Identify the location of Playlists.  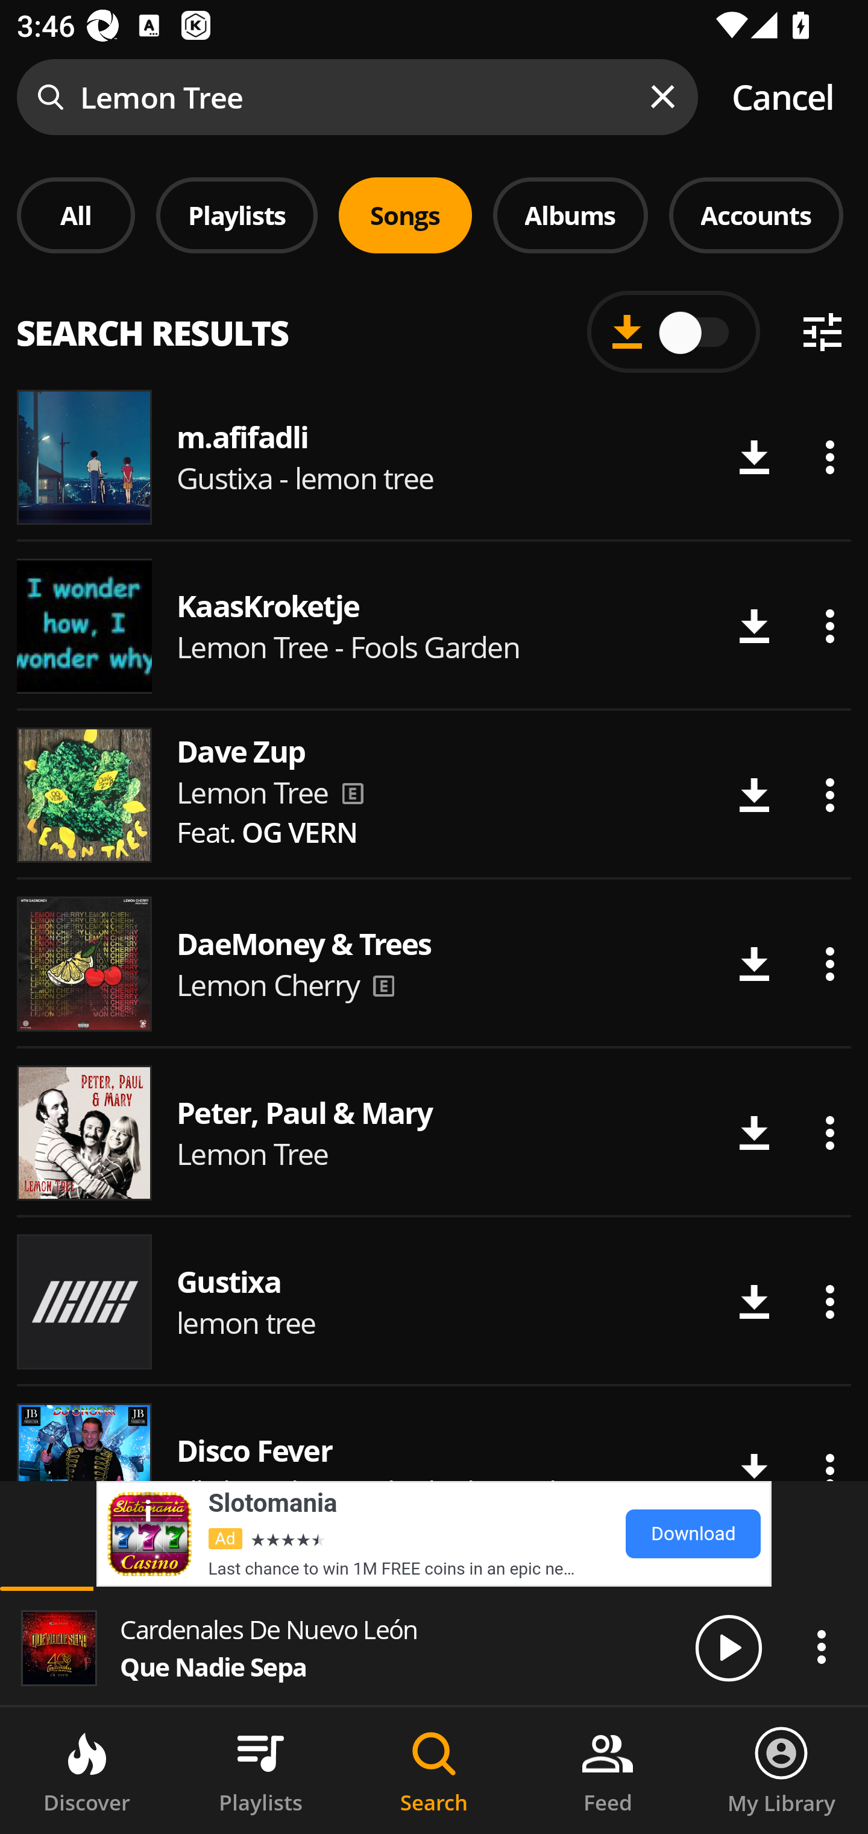
(237, 215).